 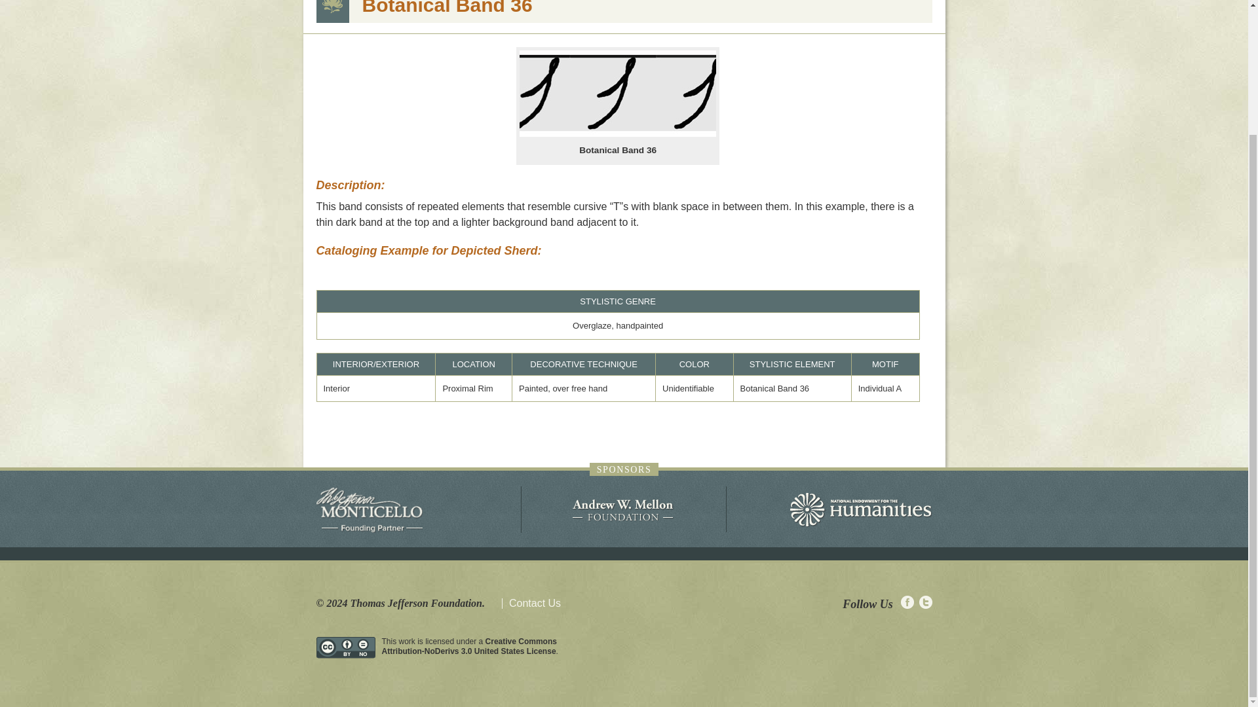 What do you see at coordinates (561, 209) in the screenshot?
I see `Mansion Backyard Yard Cabin` at bounding box center [561, 209].